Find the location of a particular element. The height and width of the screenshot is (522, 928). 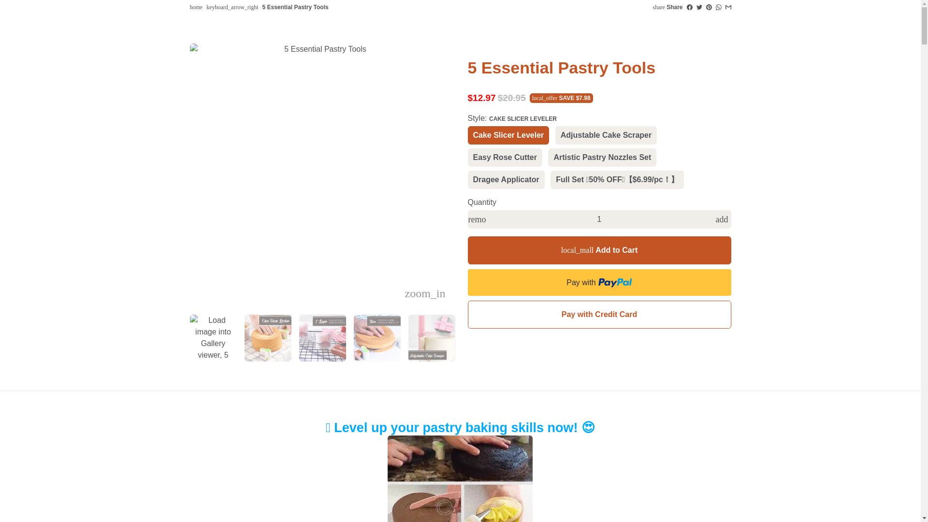

5 Essential Pastry Tools is located at coordinates (295, 7).